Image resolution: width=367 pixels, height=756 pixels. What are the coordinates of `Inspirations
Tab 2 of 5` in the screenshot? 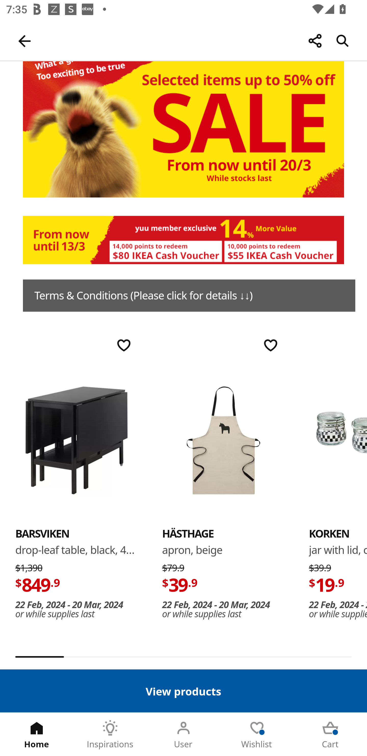 It's located at (110, 735).